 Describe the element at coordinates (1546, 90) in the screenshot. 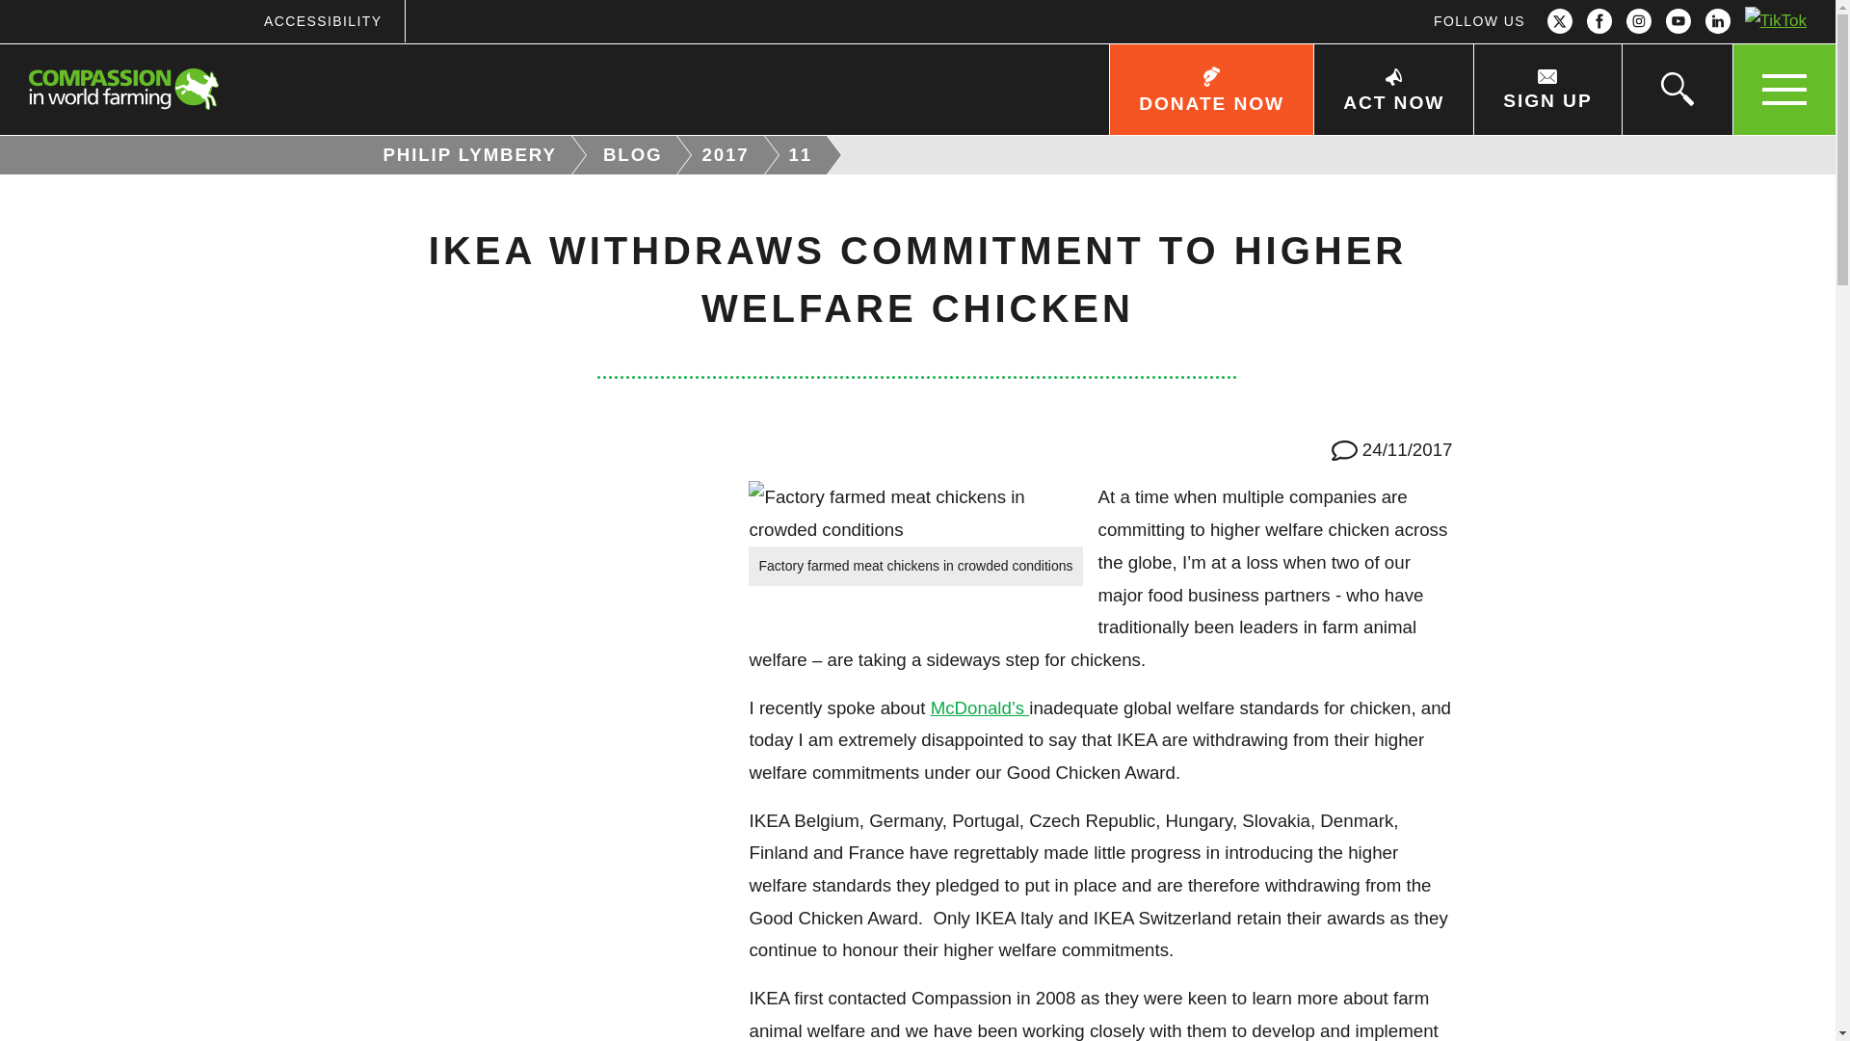

I see `SIGN UP` at that location.